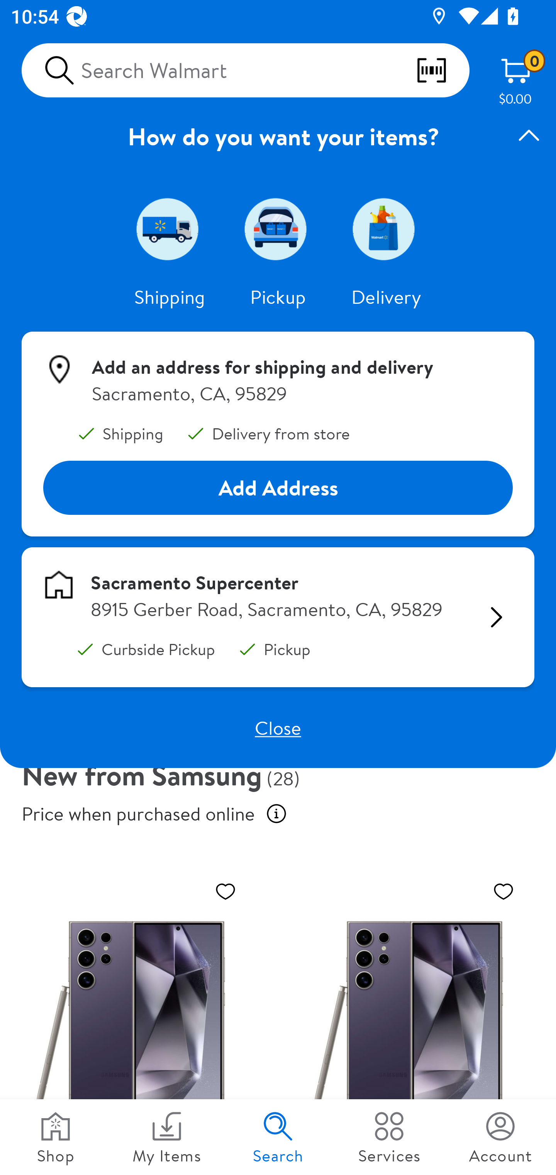 This screenshot has height=1175, width=556. I want to click on Close, so click(278, 727).